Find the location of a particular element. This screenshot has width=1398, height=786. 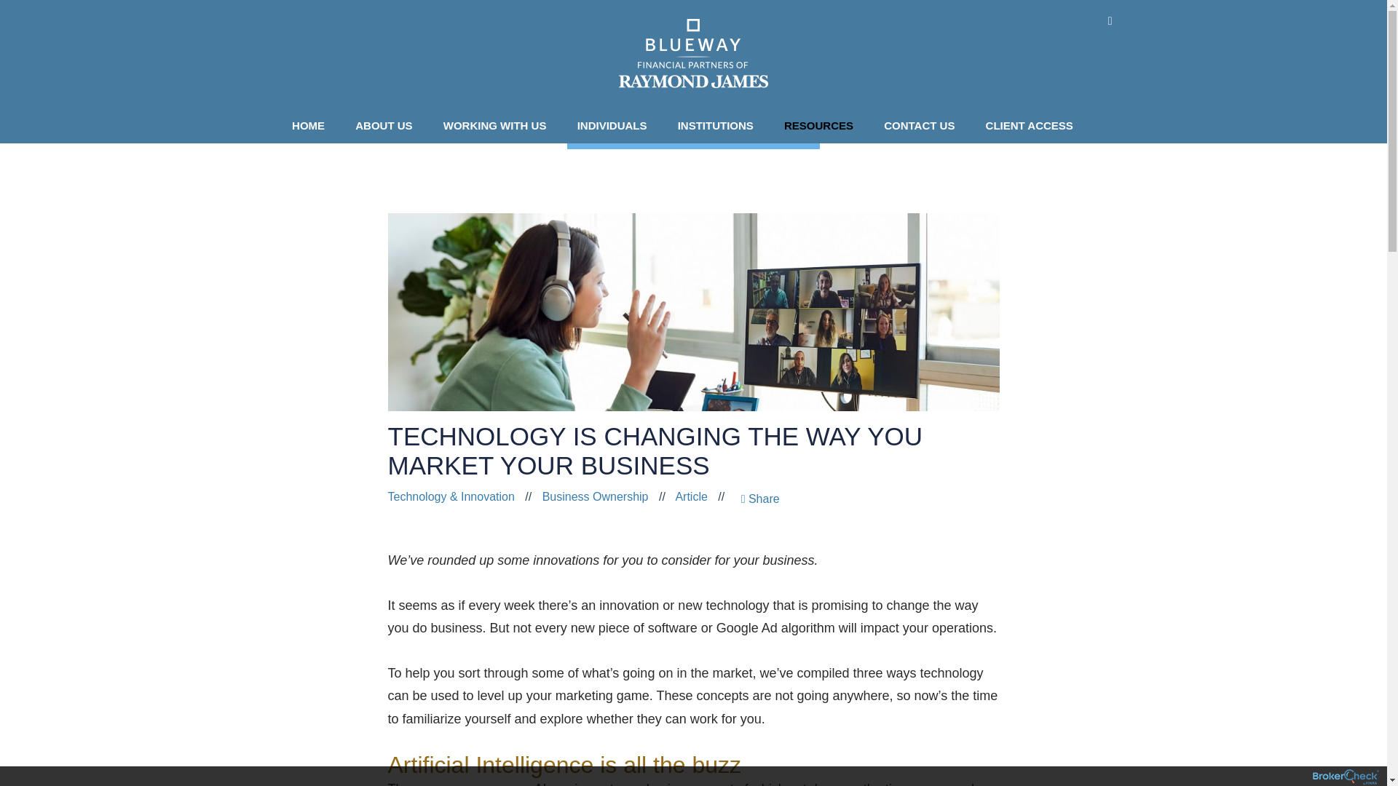

RESOURCES is located at coordinates (823, 124).